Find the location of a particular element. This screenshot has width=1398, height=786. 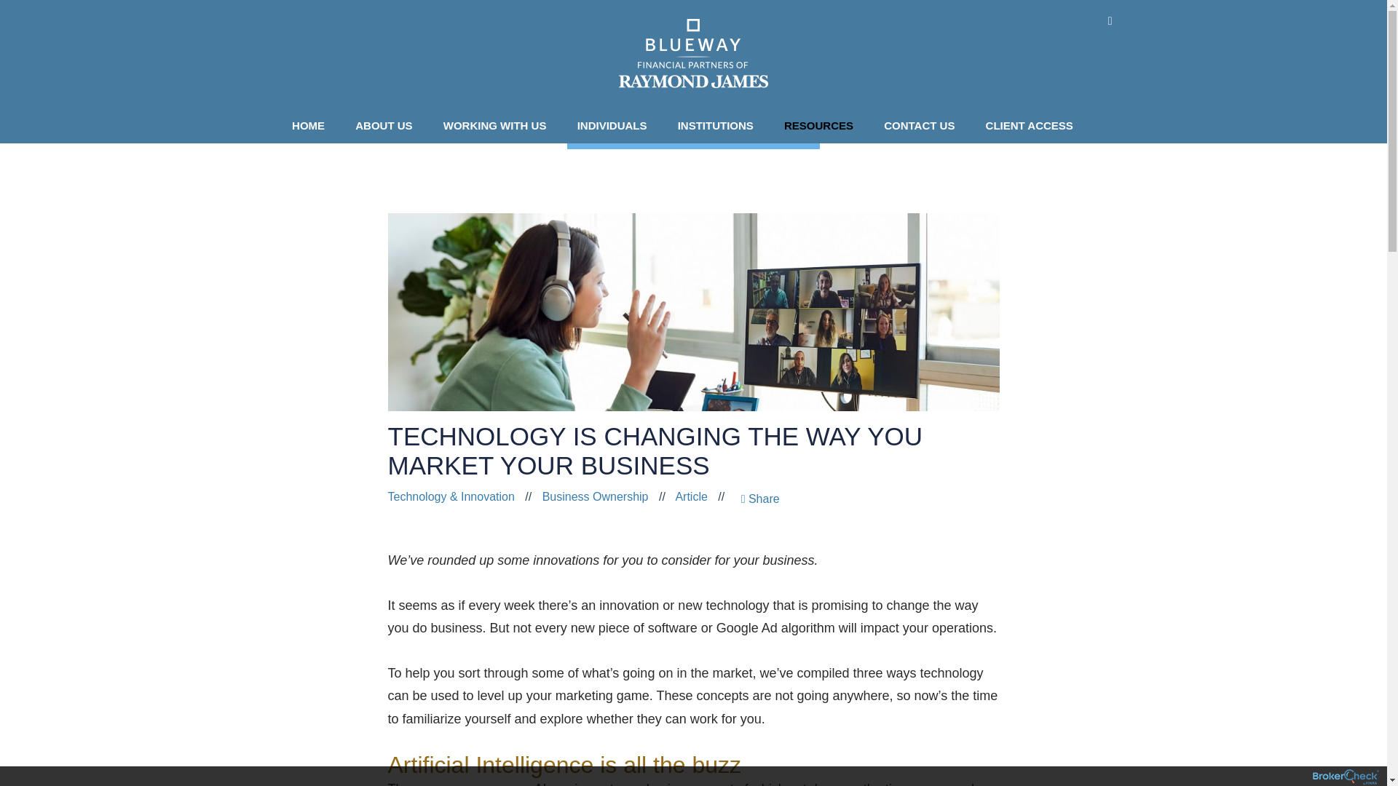

RESOURCES is located at coordinates (823, 124).